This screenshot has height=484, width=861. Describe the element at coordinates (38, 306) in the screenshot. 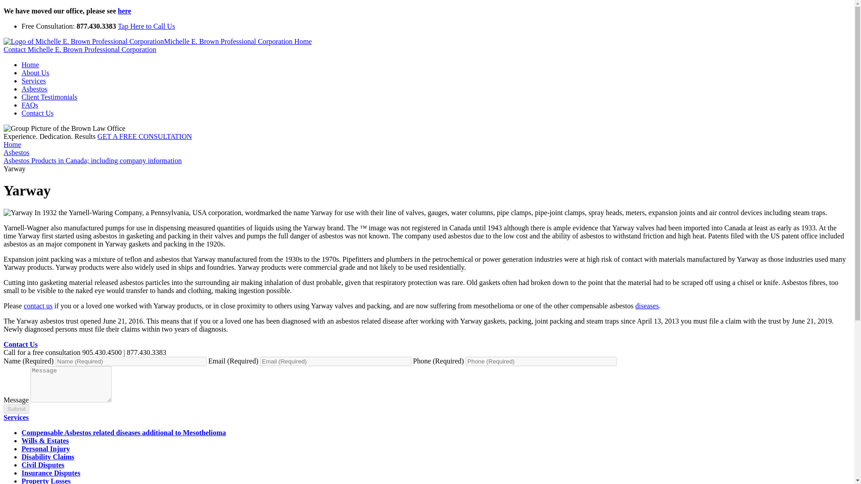

I see `contact us` at that location.